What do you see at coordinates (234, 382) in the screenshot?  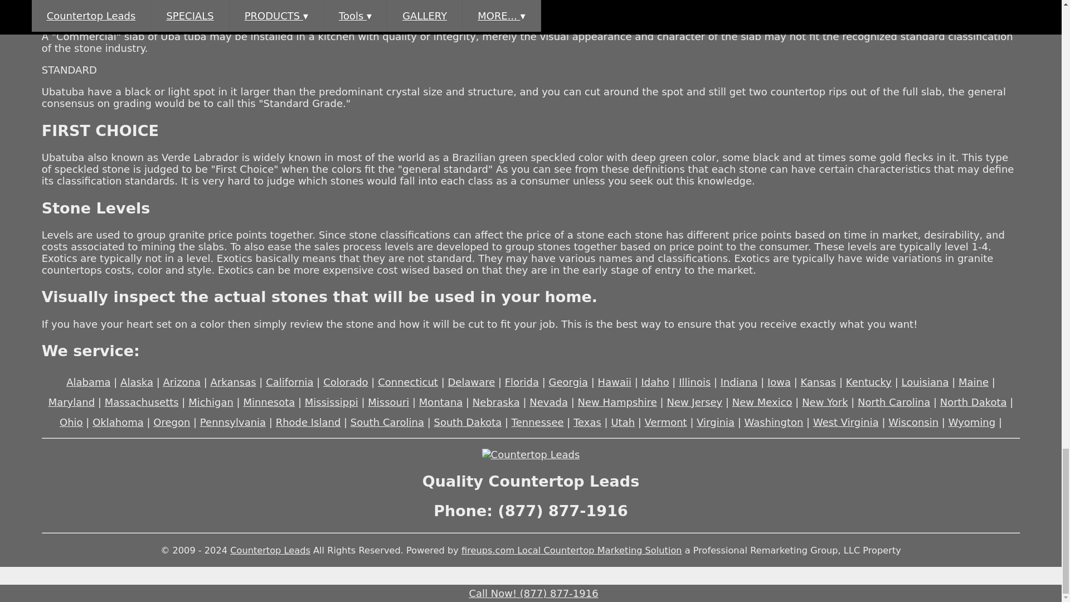 I see `Arkansas` at bounding box center [234, 382].